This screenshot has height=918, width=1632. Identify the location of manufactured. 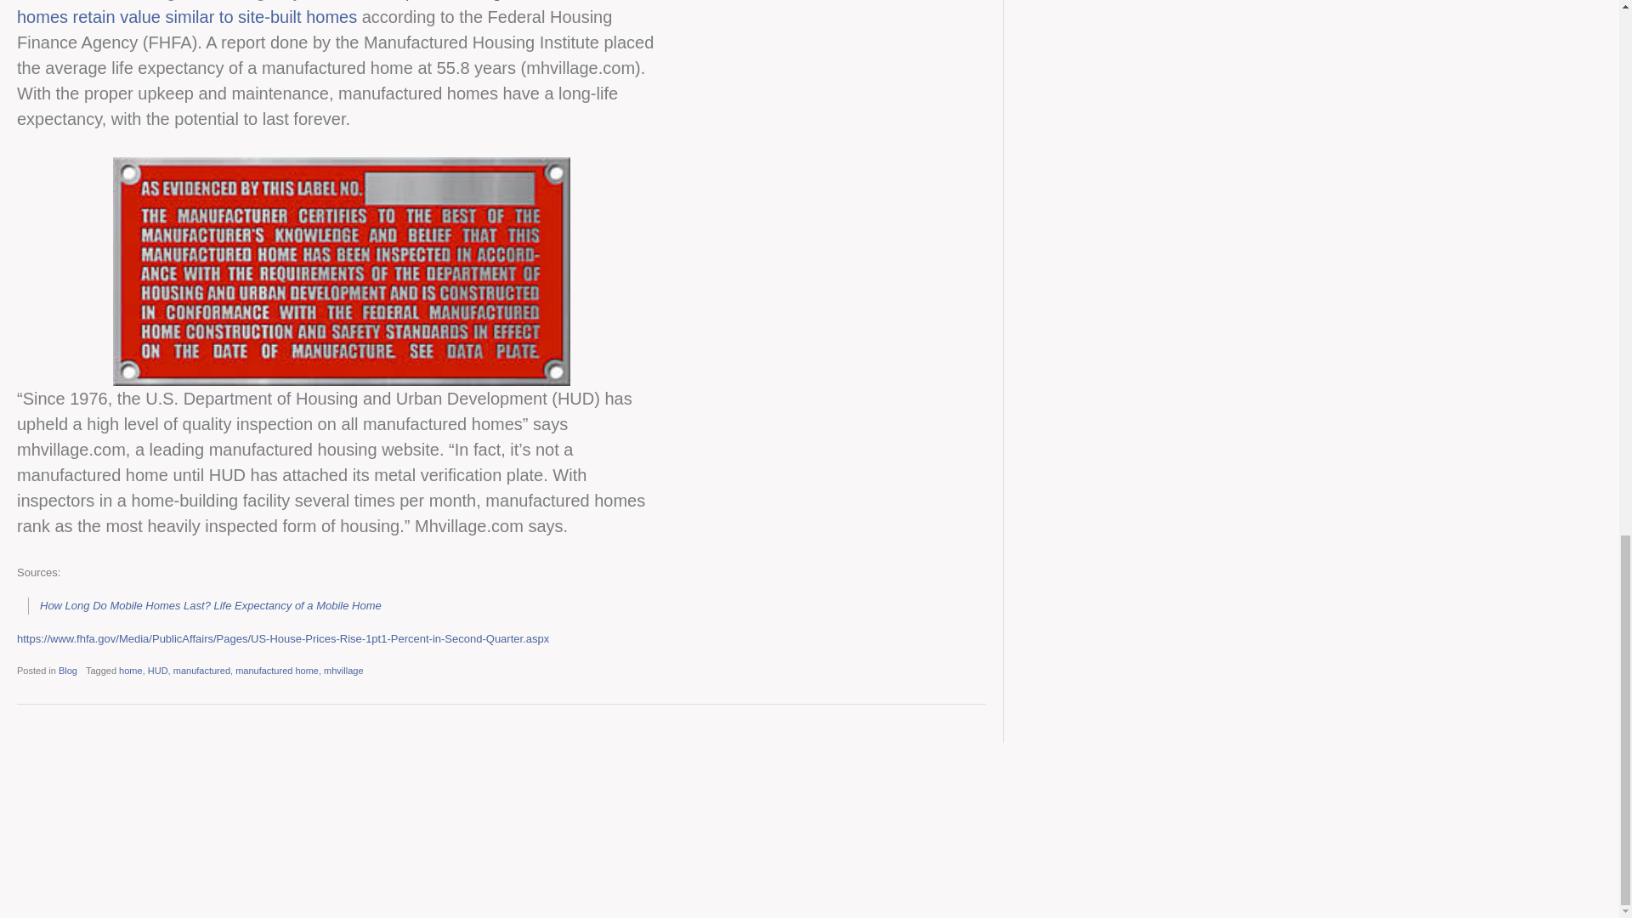
(201, 670).